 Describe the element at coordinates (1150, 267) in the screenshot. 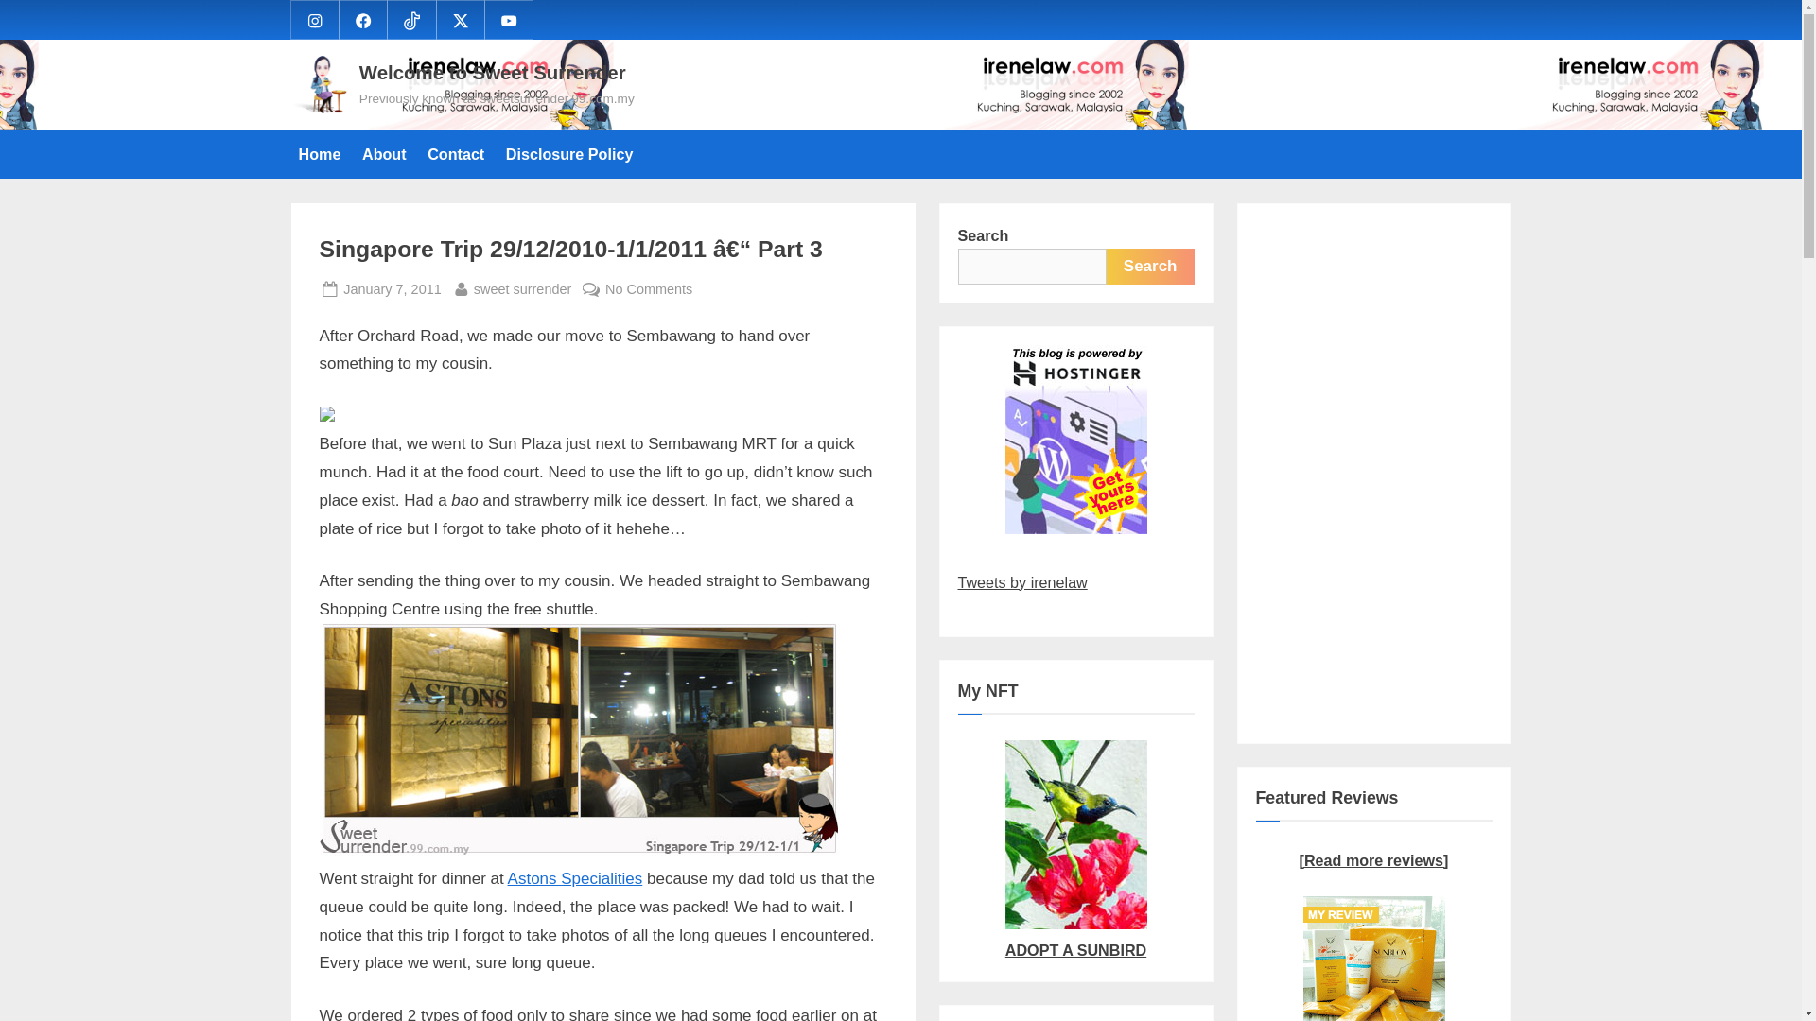

I see `Search` at that location.